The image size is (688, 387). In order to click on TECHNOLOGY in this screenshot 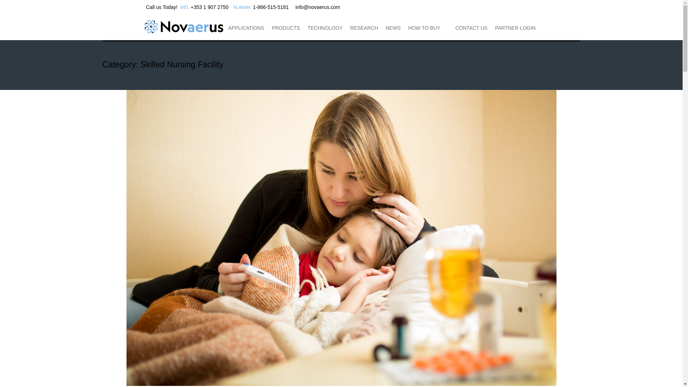, I will do `click(325, 28)`.